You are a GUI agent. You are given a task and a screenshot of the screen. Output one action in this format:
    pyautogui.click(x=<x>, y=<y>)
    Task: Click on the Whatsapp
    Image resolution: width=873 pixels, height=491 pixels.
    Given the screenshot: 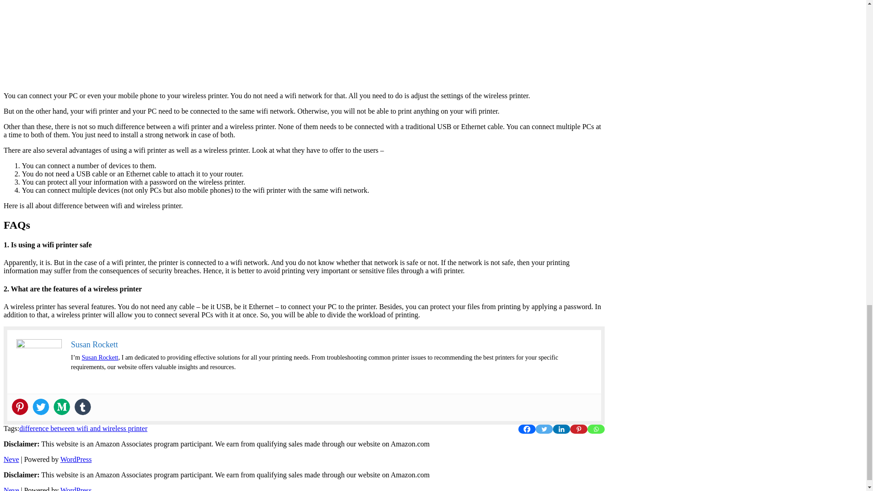 What is the action you would take?
    pyautogui.click(x=596, y=429)
    